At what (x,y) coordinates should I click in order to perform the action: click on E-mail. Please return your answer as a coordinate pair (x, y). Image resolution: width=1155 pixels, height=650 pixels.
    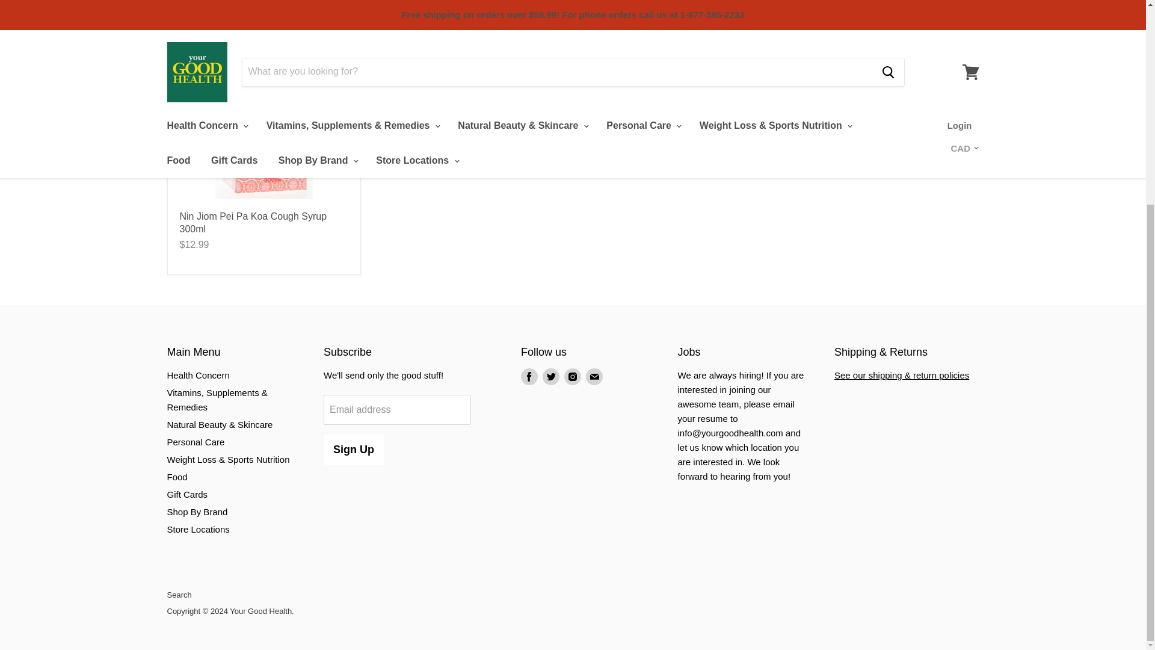
    Looking at the image, I should click on (594, 377).